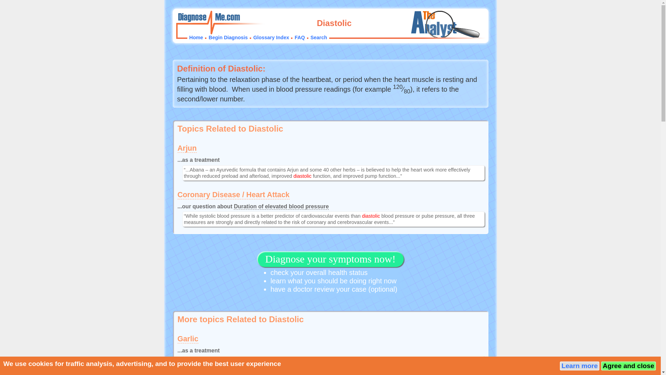 This screenshot has width=666, height=375. I want to click on Learn more, so click(580, 366).